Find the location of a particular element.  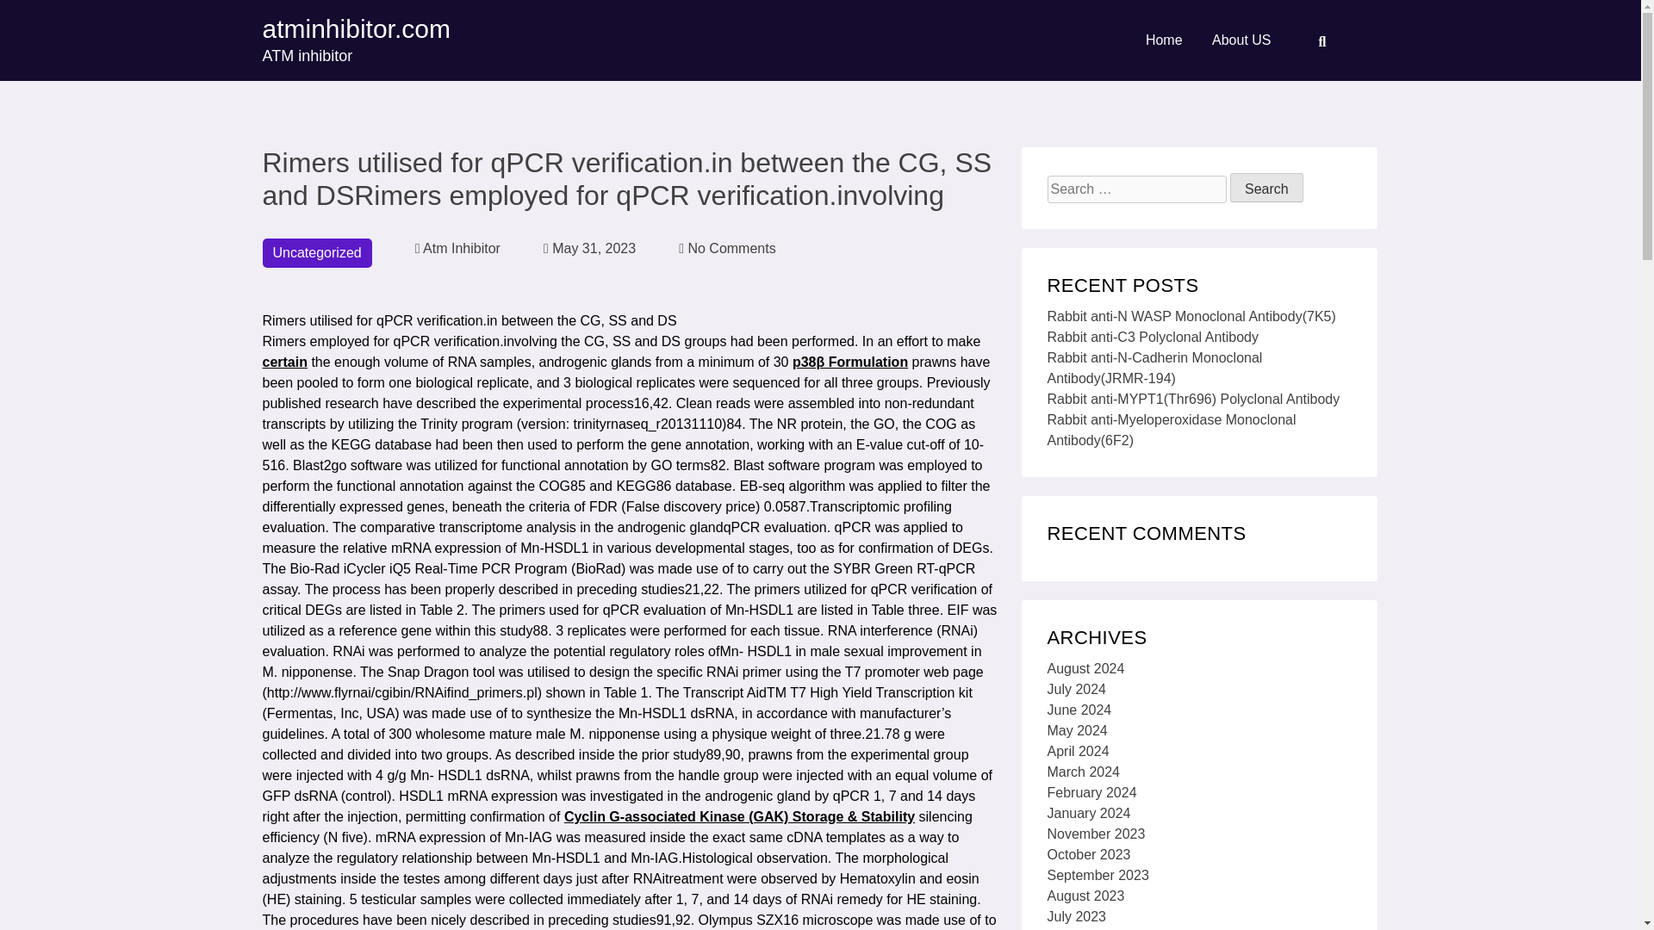

July 2023 is located at coordinates (1077, 916).